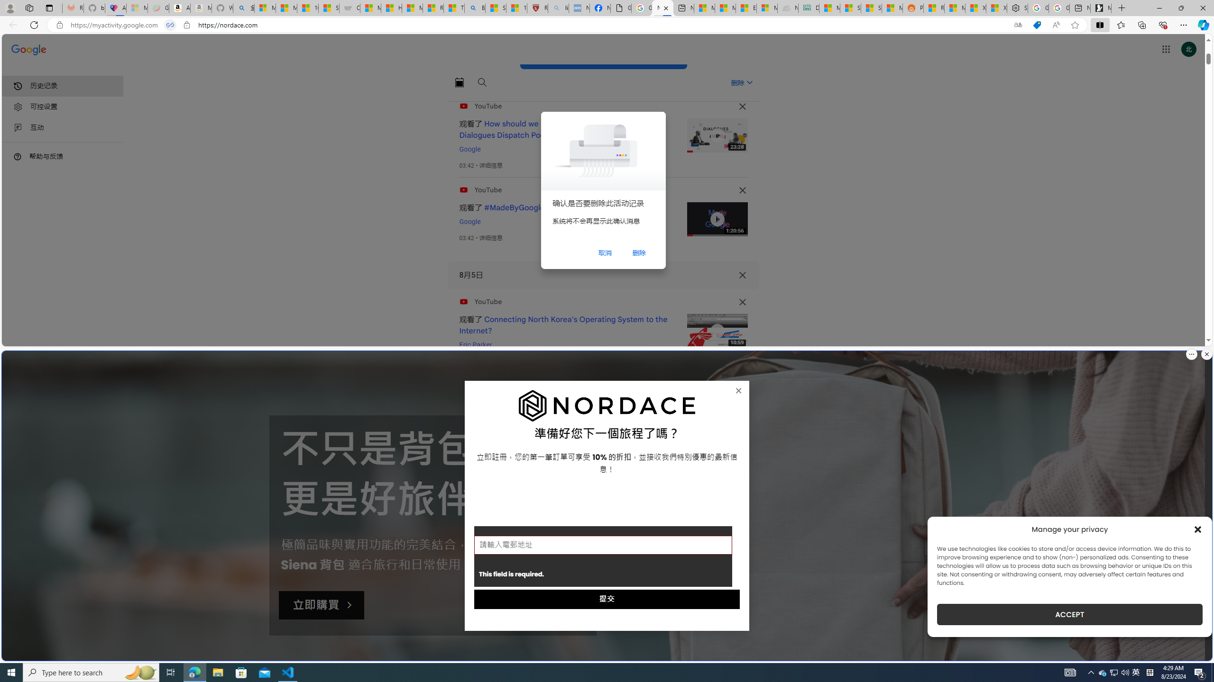 Image resolution: width=1214 pixels, height=682 pixels. I want to click on Tabs in split screen, so click(170, 25).